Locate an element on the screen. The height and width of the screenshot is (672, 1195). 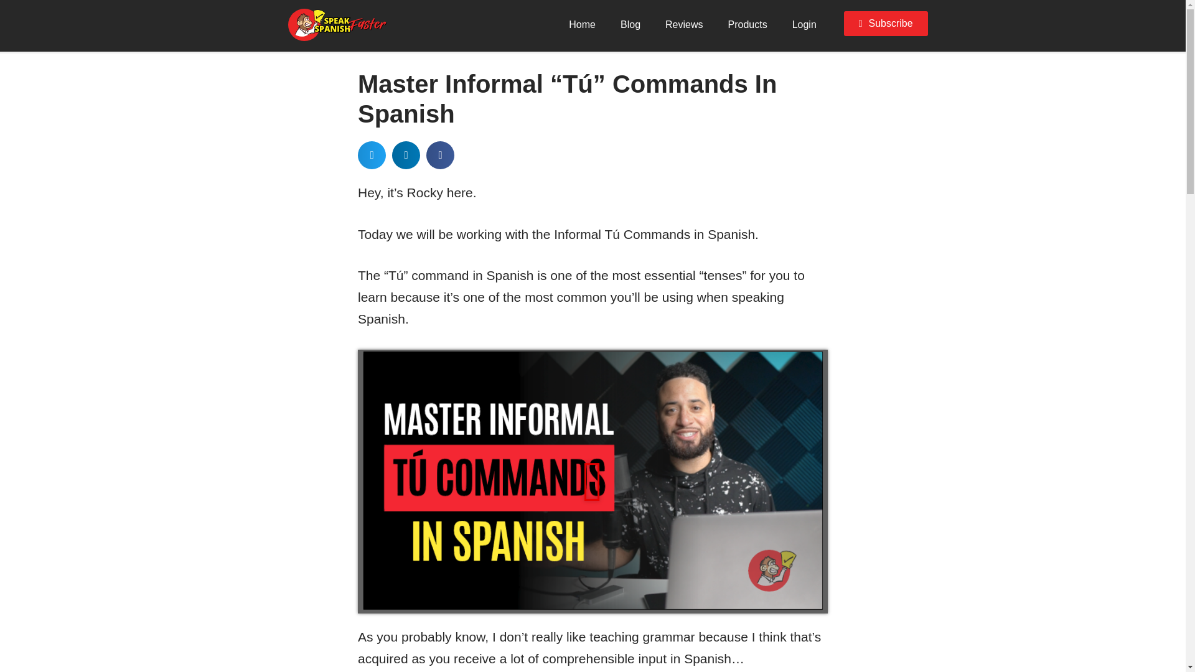
Home is located at coordinates (583, 27).